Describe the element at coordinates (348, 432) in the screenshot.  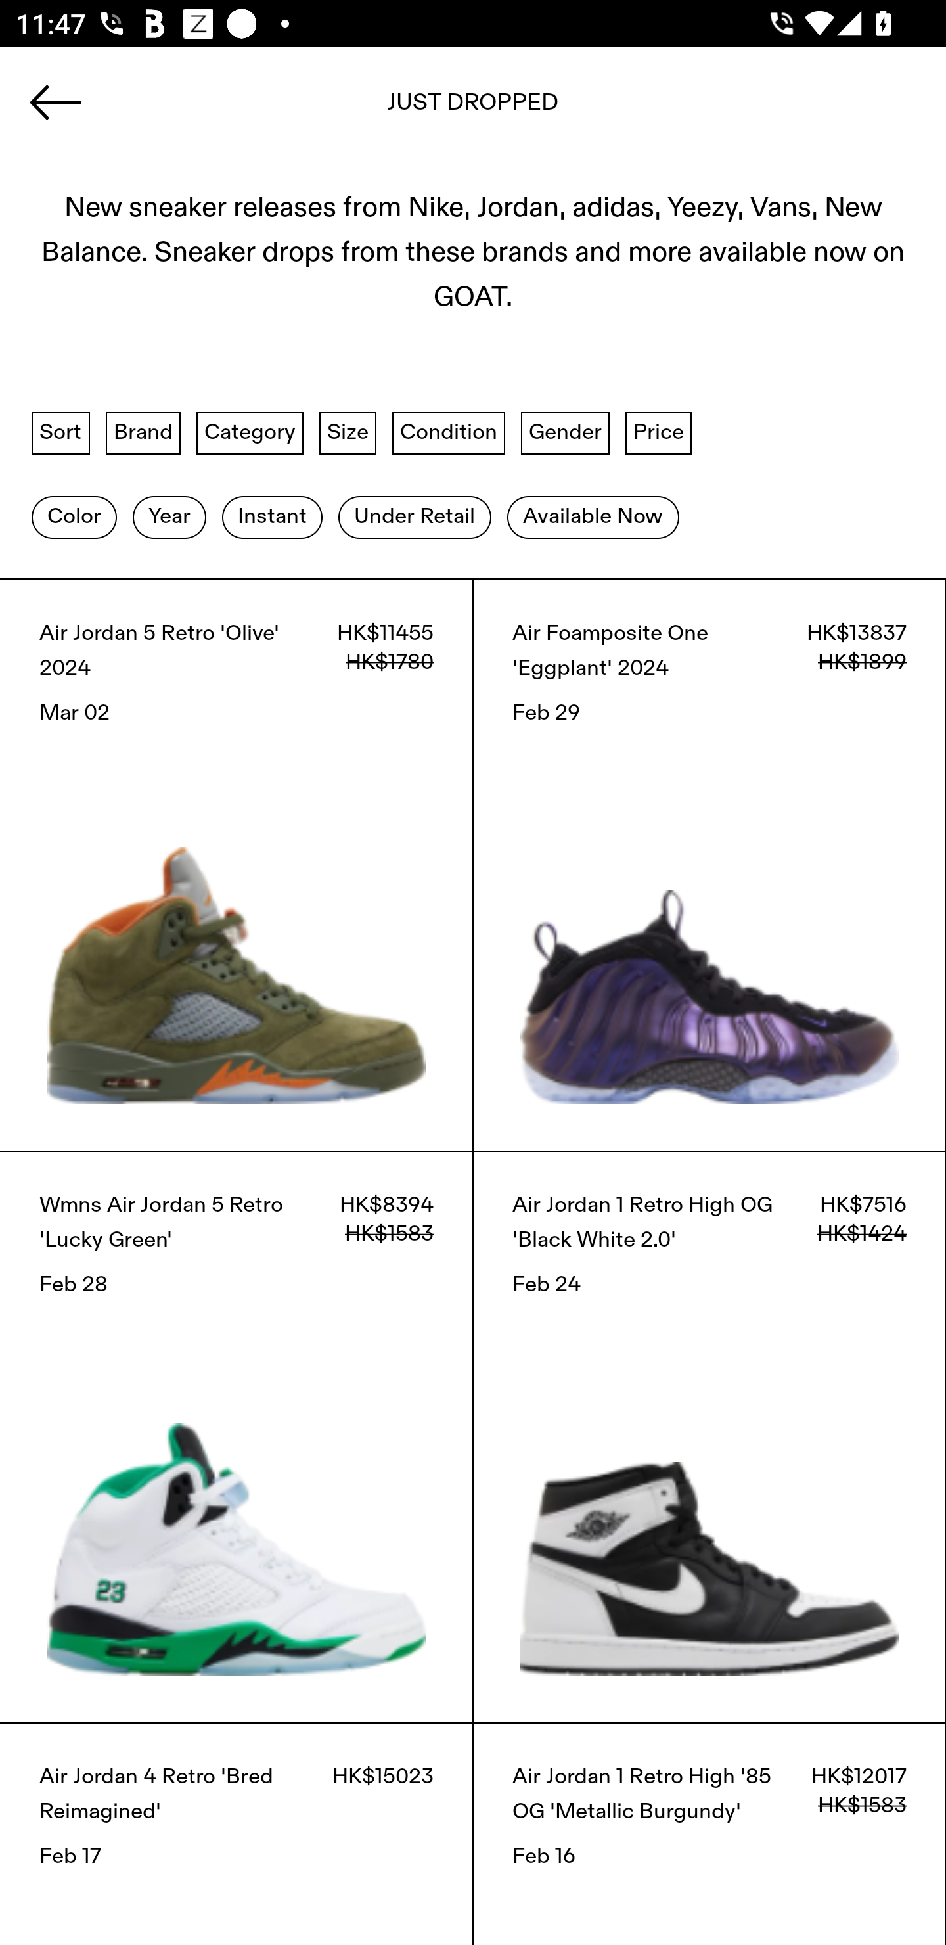
I see `Size` at that location.